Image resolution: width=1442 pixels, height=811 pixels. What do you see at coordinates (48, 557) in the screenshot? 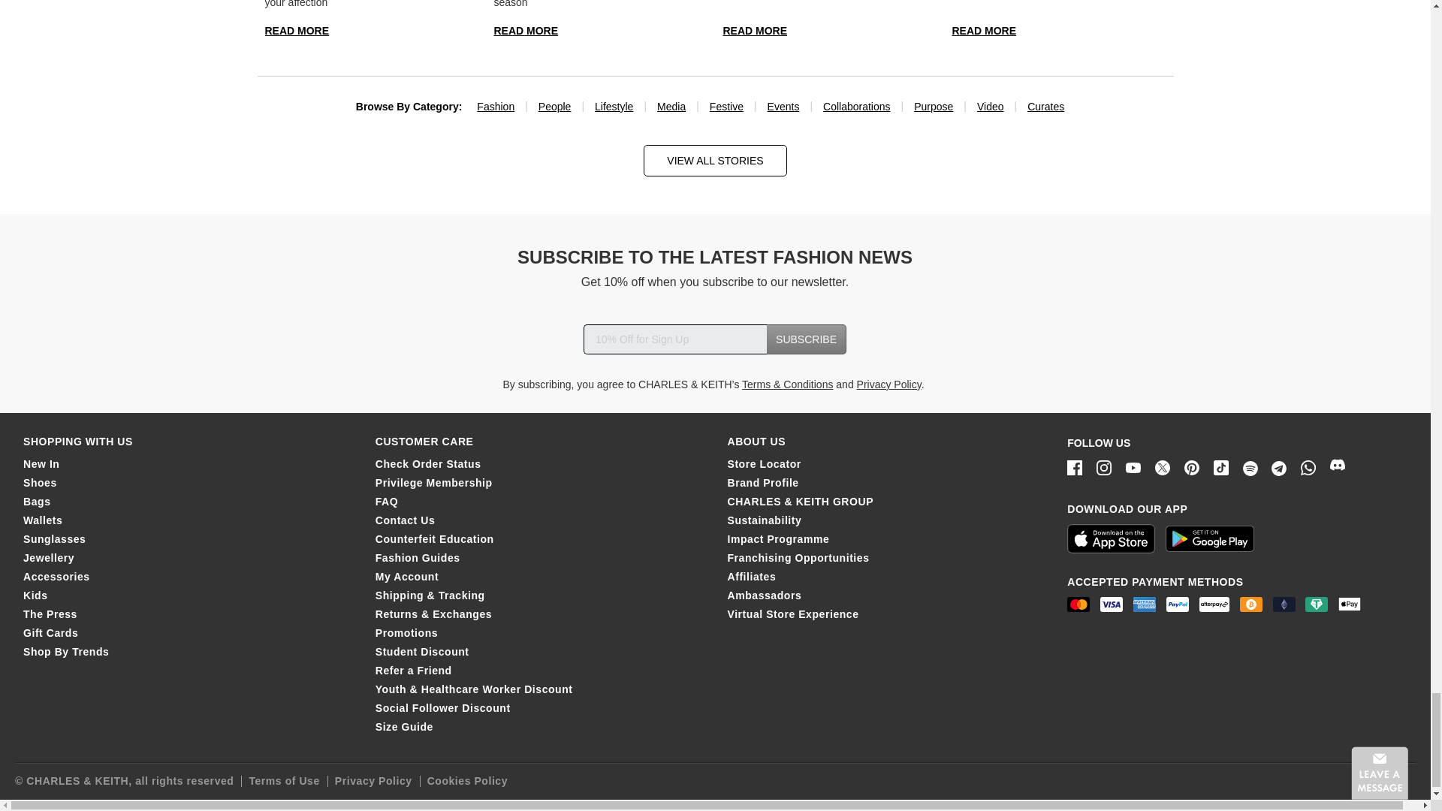
I see `Jewellery` at bounding box center [48, 557].